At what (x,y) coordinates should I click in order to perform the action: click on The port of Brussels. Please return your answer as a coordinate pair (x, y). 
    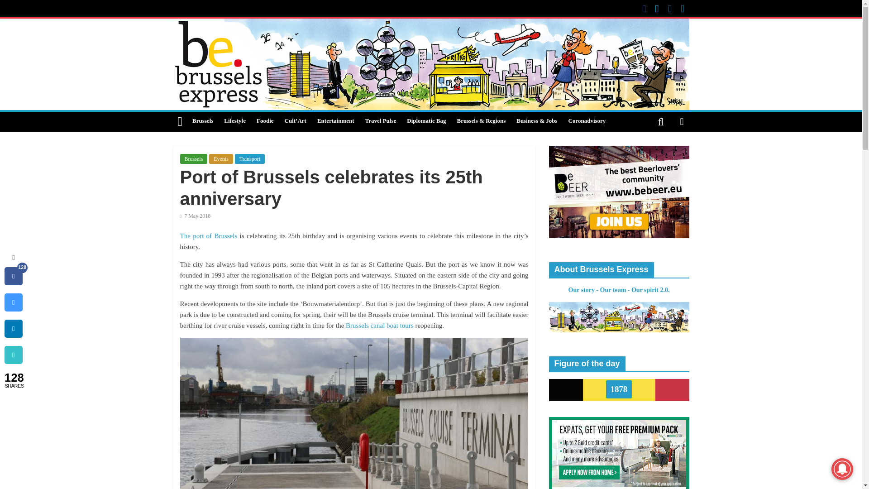
    Looking at the image, I should click on (208, 236).